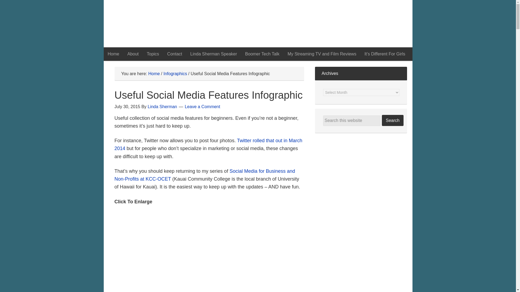 This screenshot has width=520, height=292. Describe the element at coordinates (174, 54) in the screenshot. I see `Contact` at that location.